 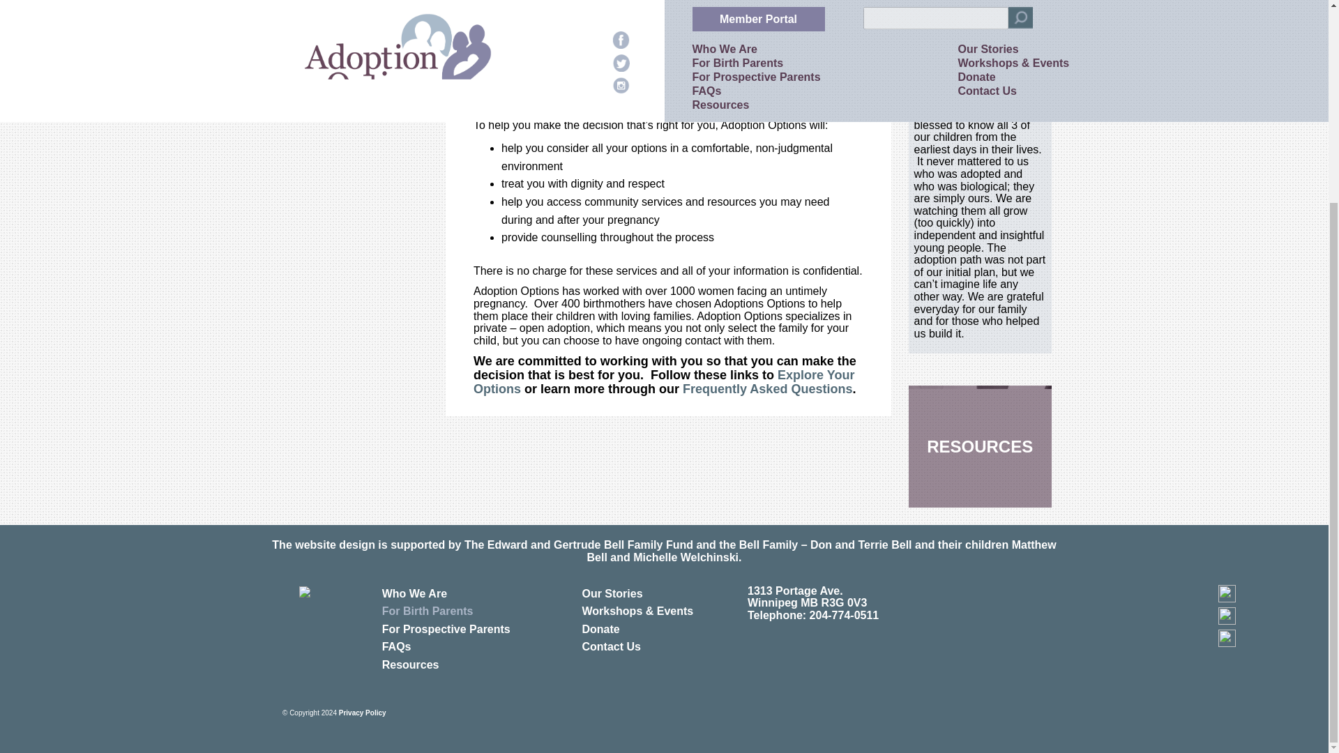 What do you see at coordinates (980, 446) in the screenshot?
I see `RESOURCES` at bounding box center [980, 446].